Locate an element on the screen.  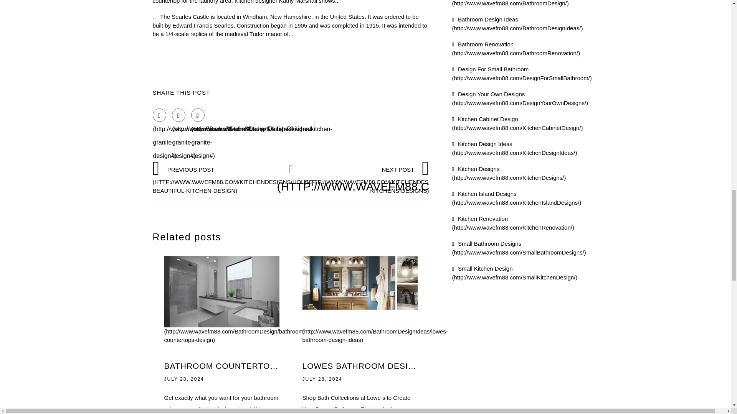
PREVIOUS POST is located at coordinates (234, 180).